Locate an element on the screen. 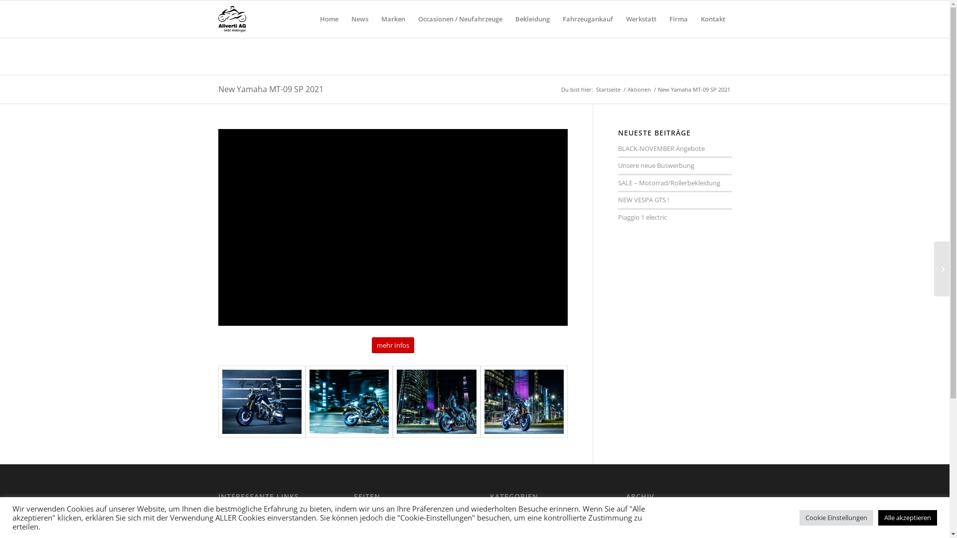 The width and height of the screenshot is (957, 538). Allgemein is located at coordinates (504, 520).